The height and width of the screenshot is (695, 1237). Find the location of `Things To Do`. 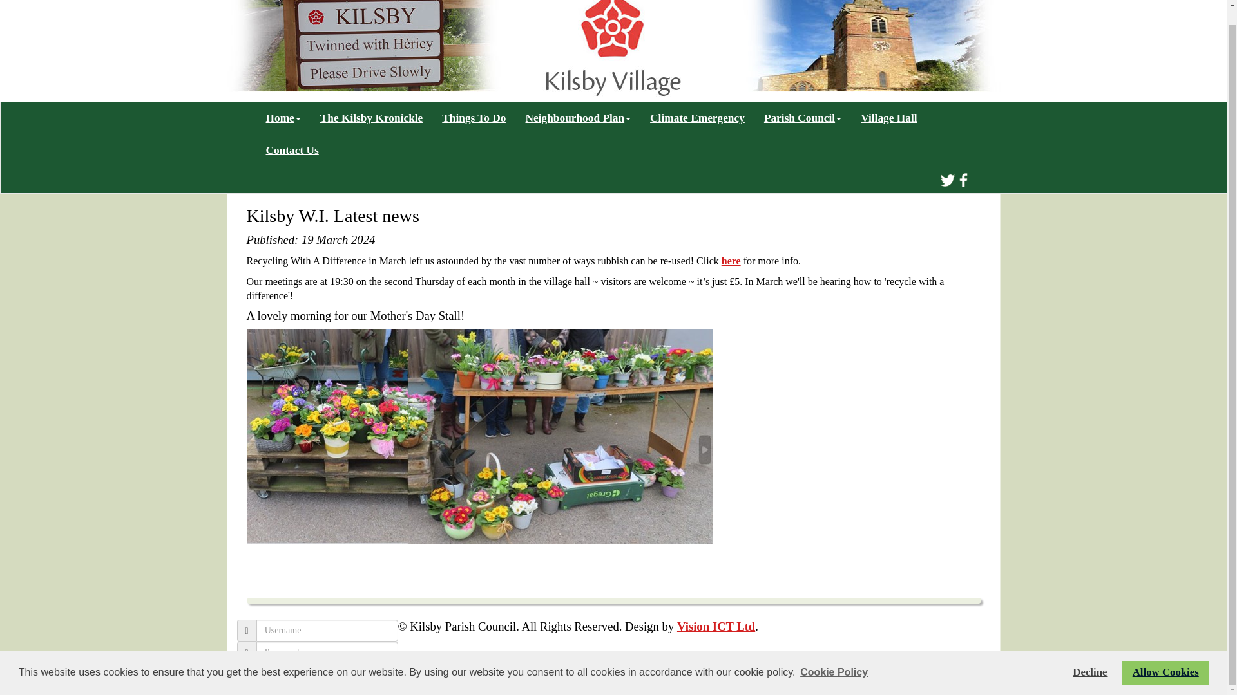

Things To Do is located at coordinates (474, 118).